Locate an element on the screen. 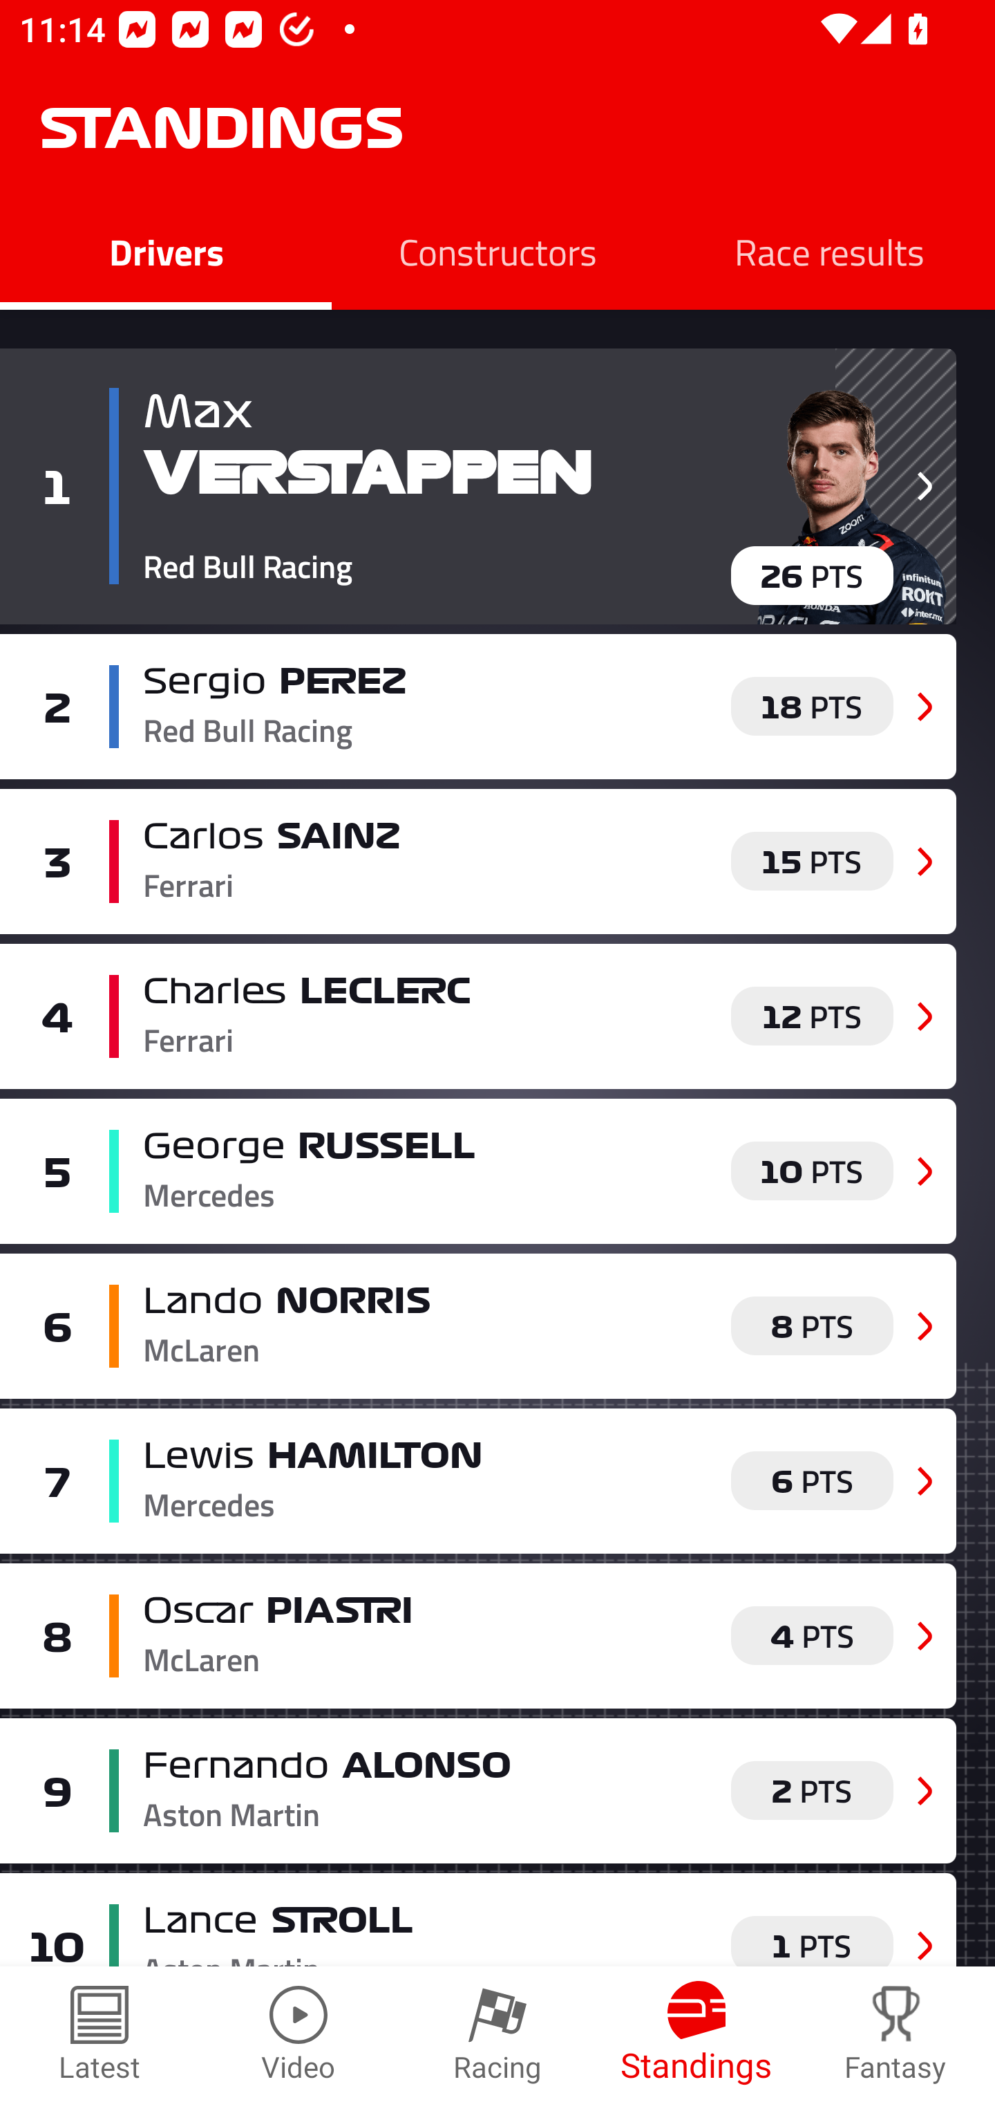  Video is located at coordinates (298, 2034).